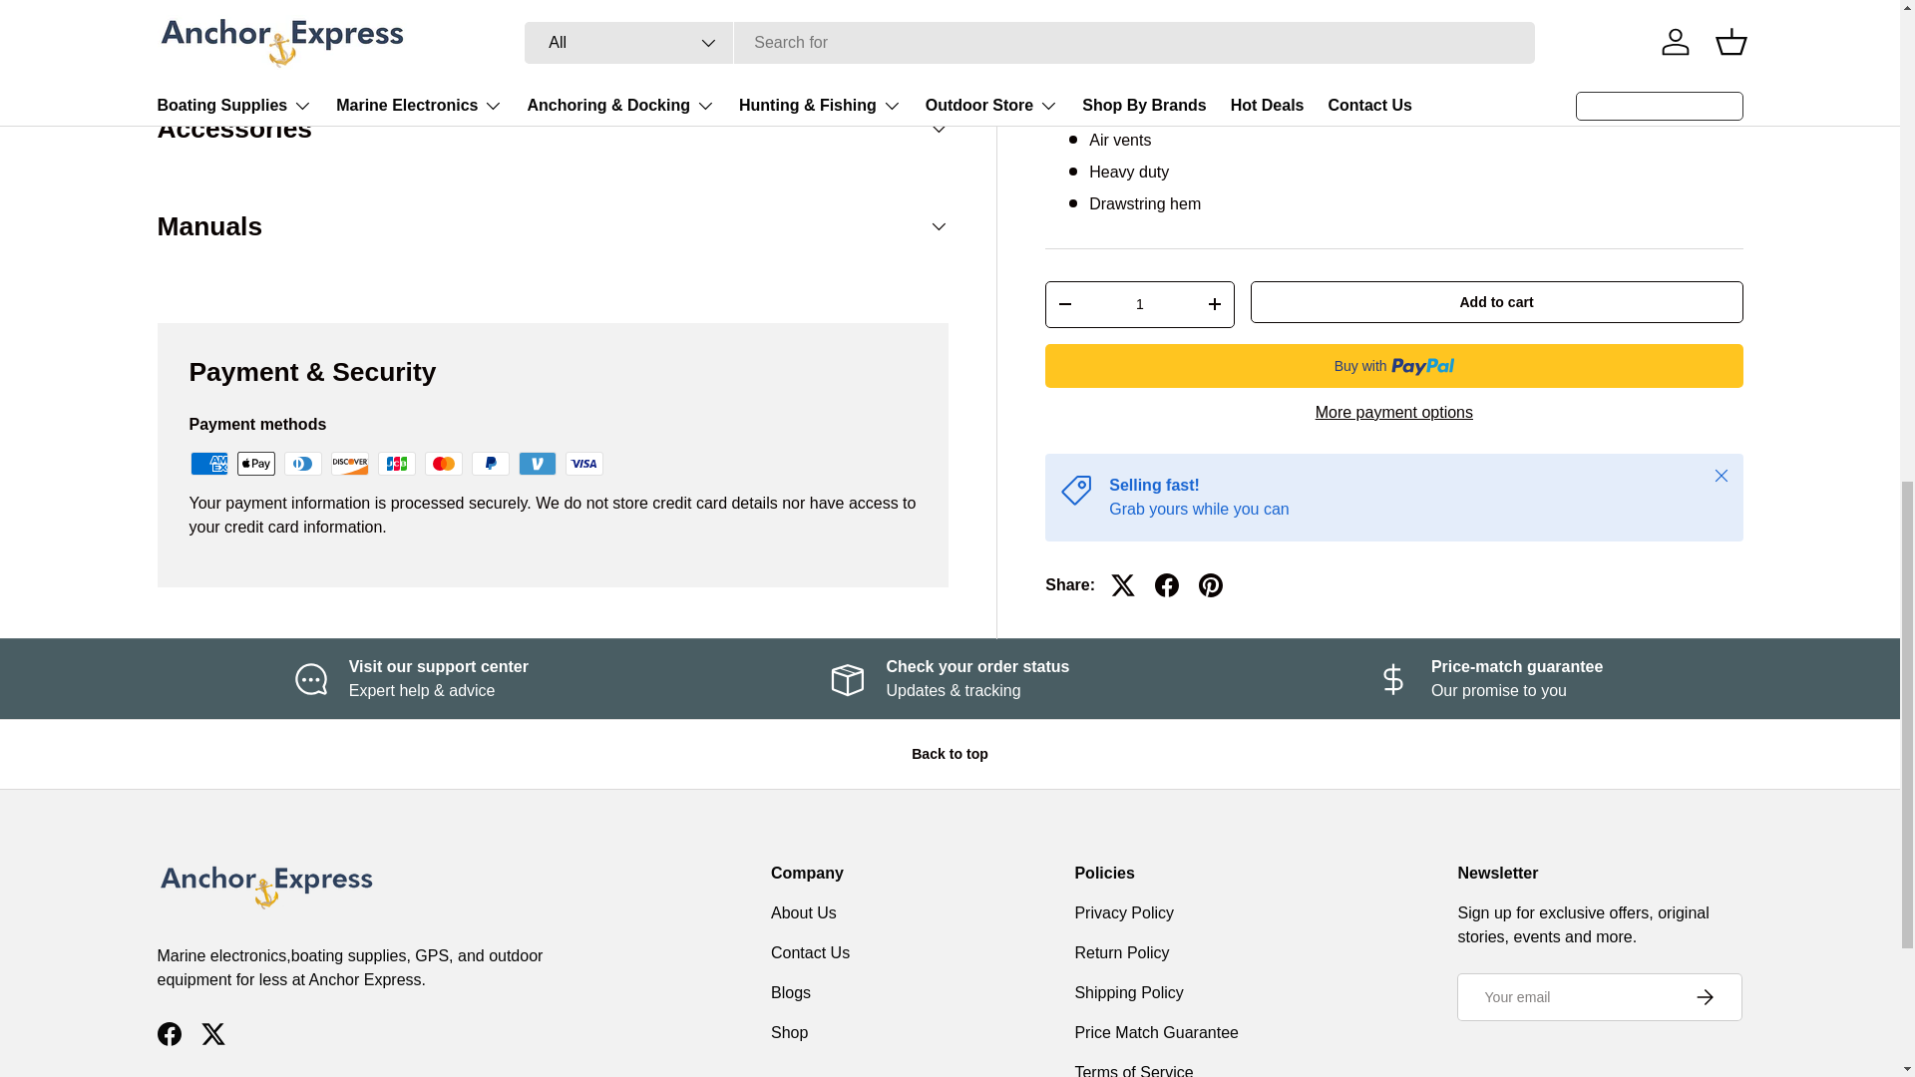 This screenshot has height=1077, width=1915. Describe the element at coordinates (213, 1034) in the screenshot. I see `Anchor Express on Twitter` at that location.